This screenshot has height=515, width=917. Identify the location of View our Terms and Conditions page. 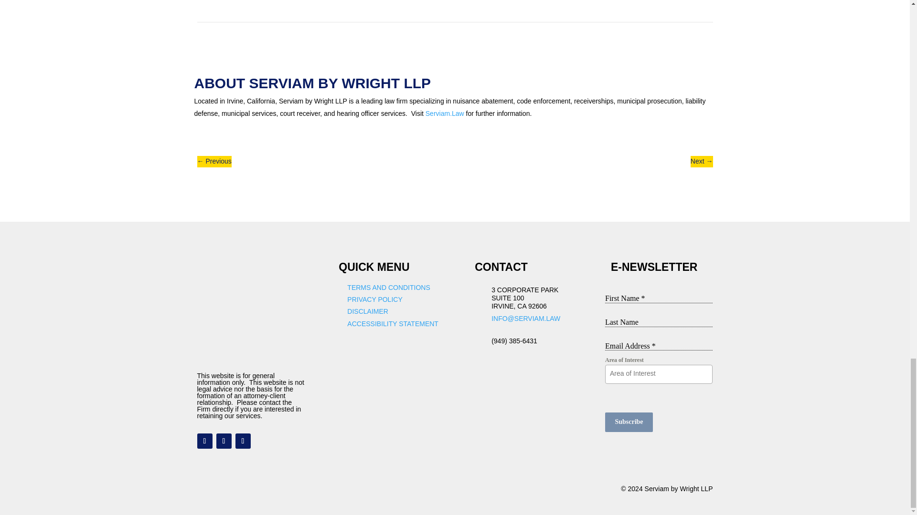
(389, 288).